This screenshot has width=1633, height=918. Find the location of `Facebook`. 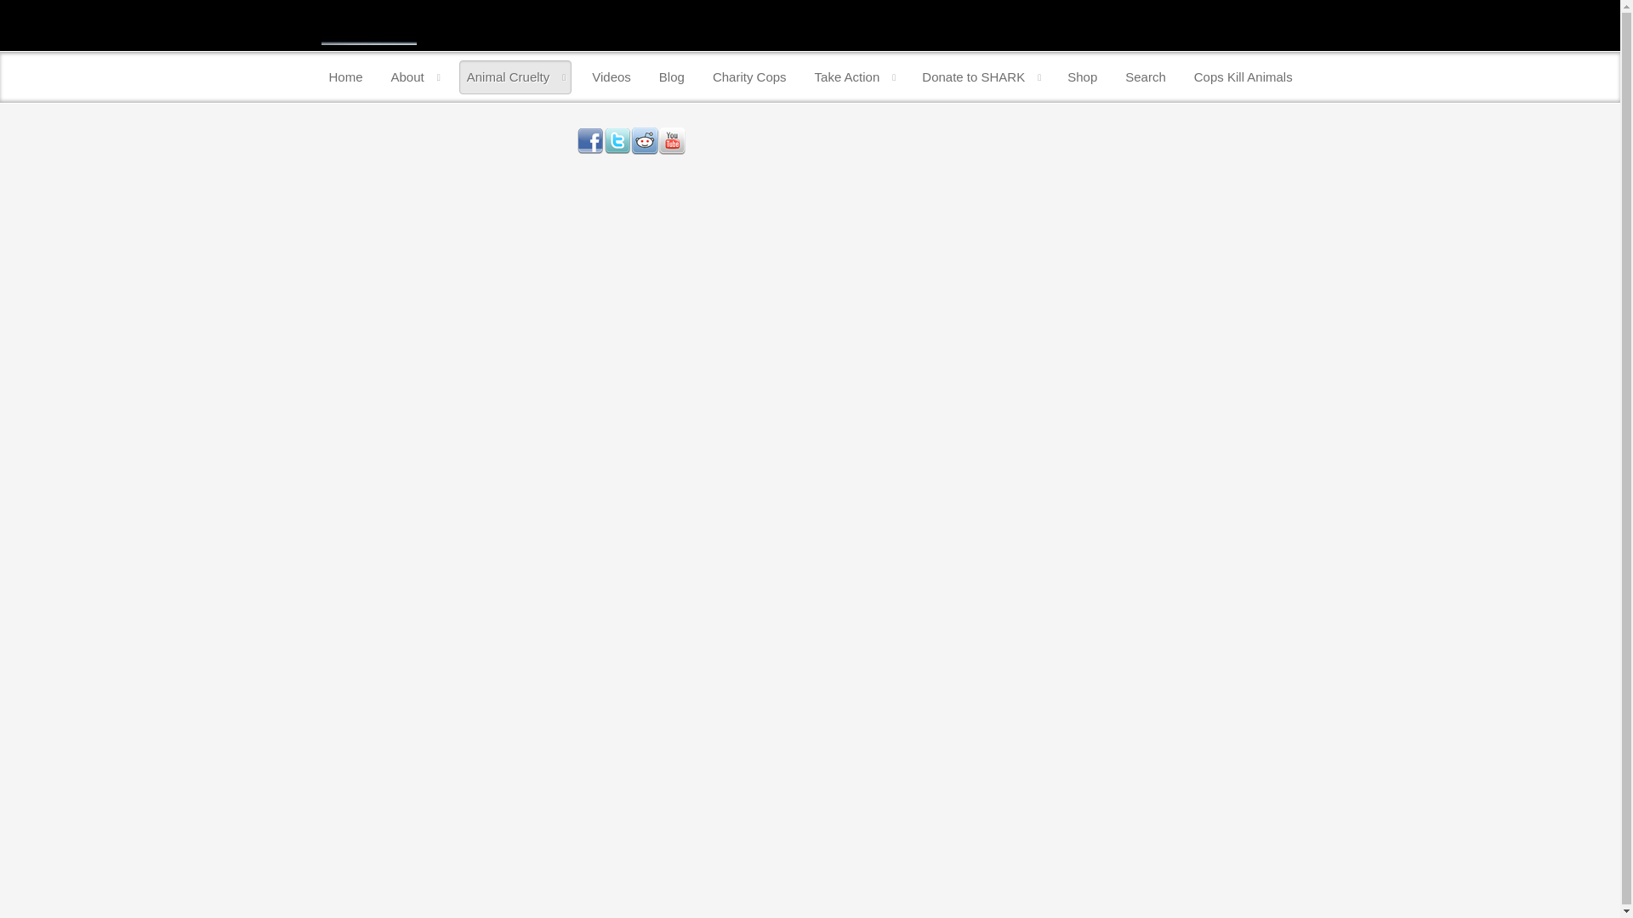

Facebook is located at coordinates (590, 141).